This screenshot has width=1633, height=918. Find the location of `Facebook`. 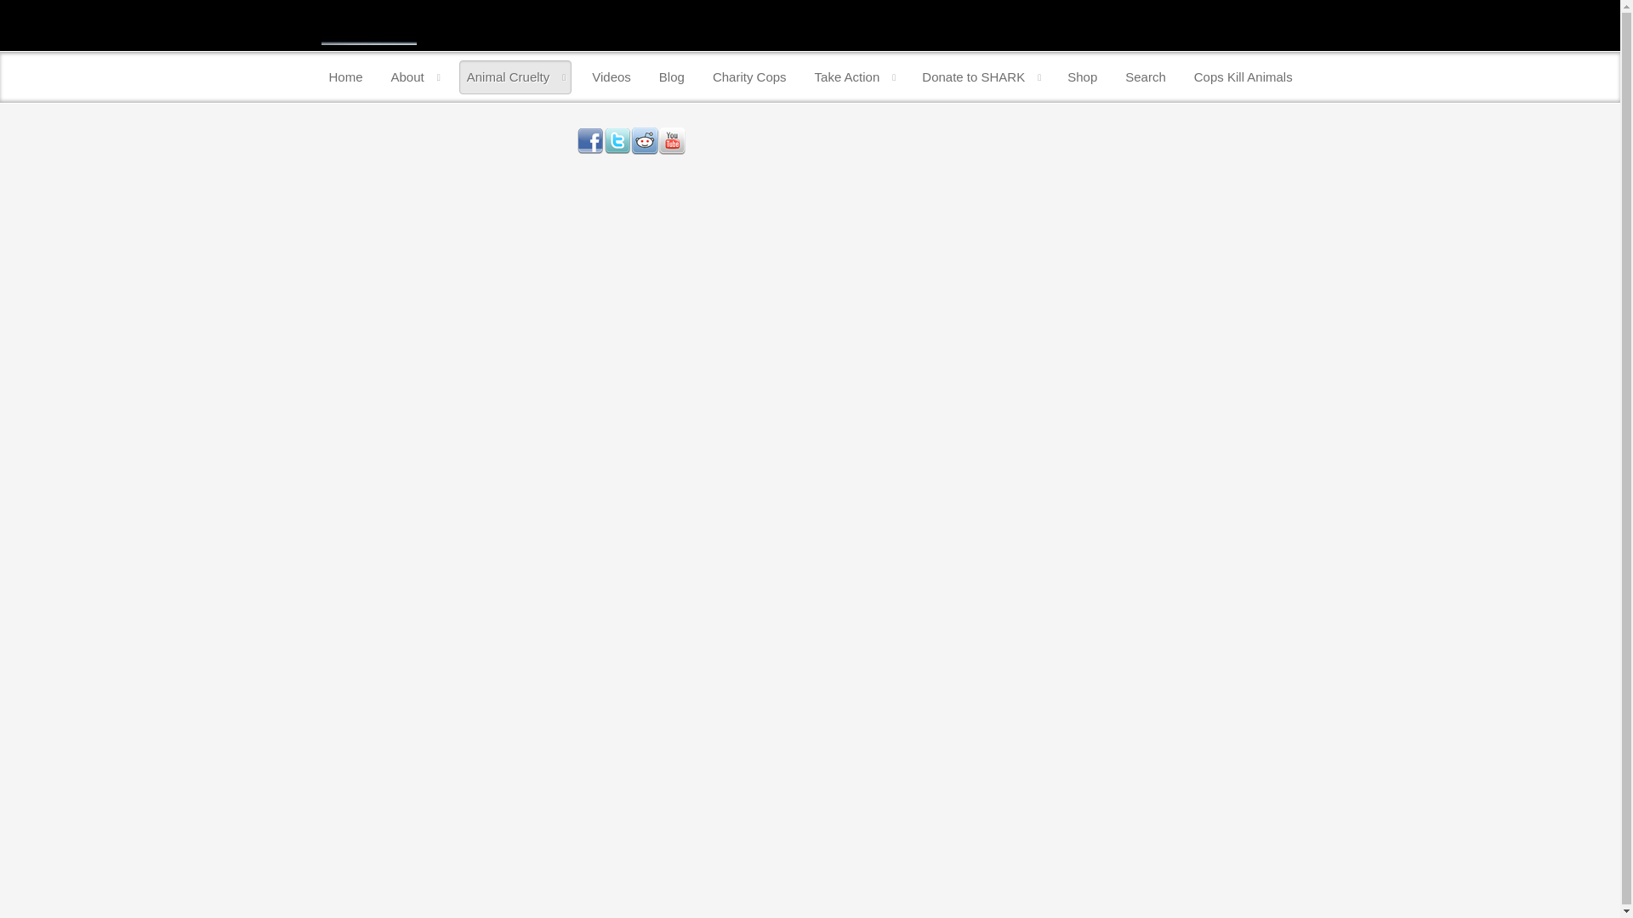

Facebook is located at coordinates (590, 141).